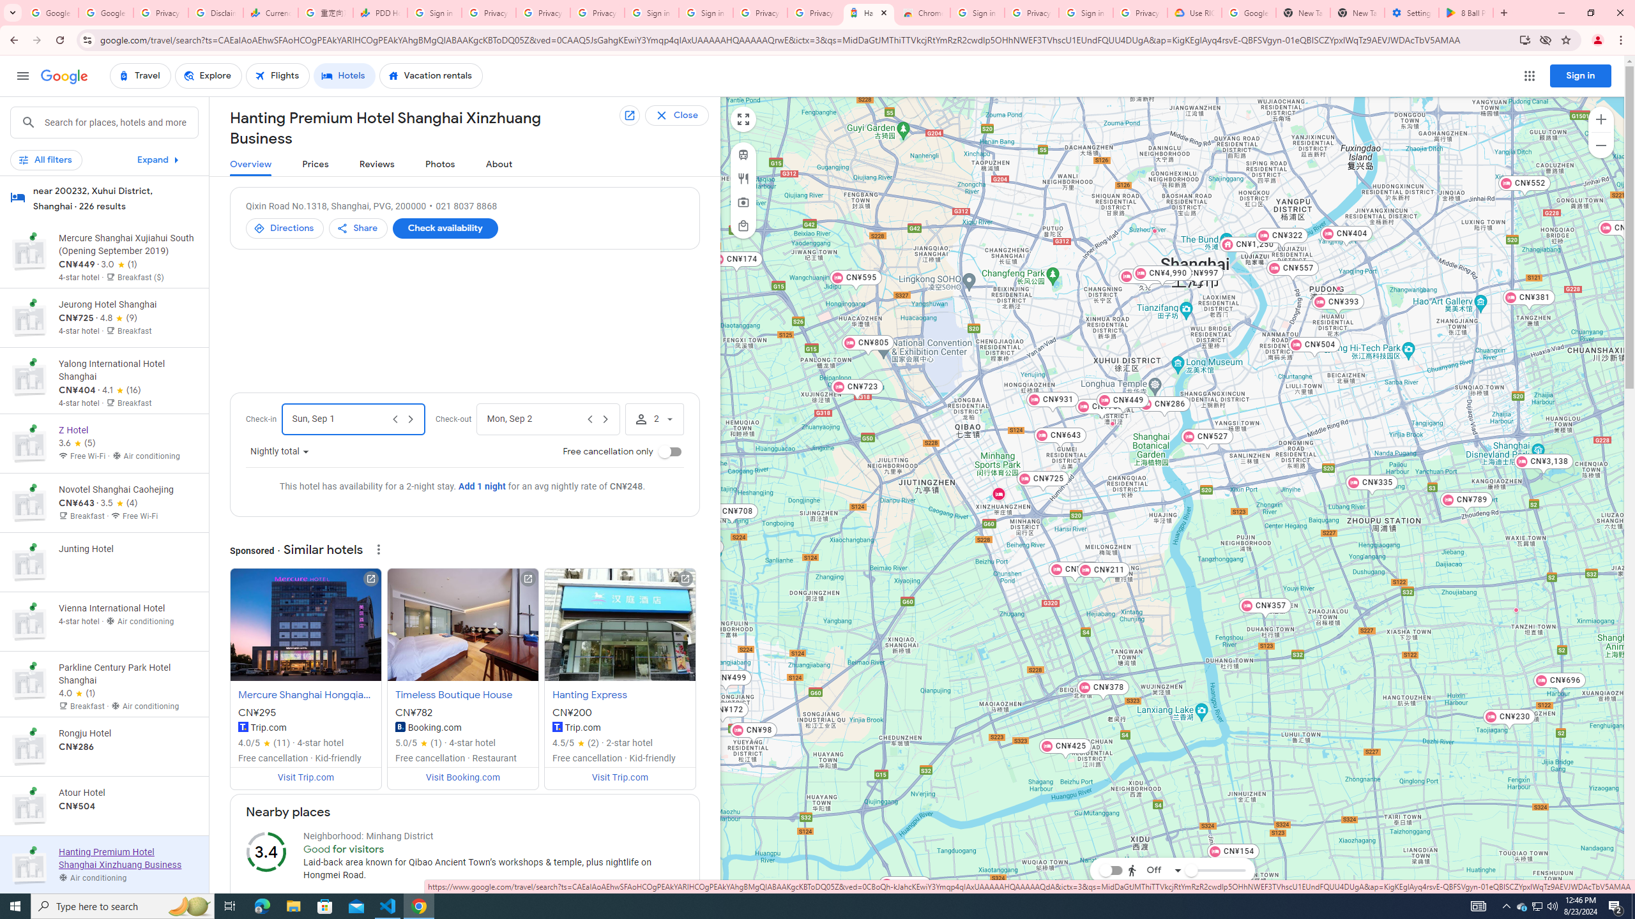  What do you see at coordinates (434, 13) in the screenshot?
I see `Sign in - Google Accounts` at bounding box center [434, 13].